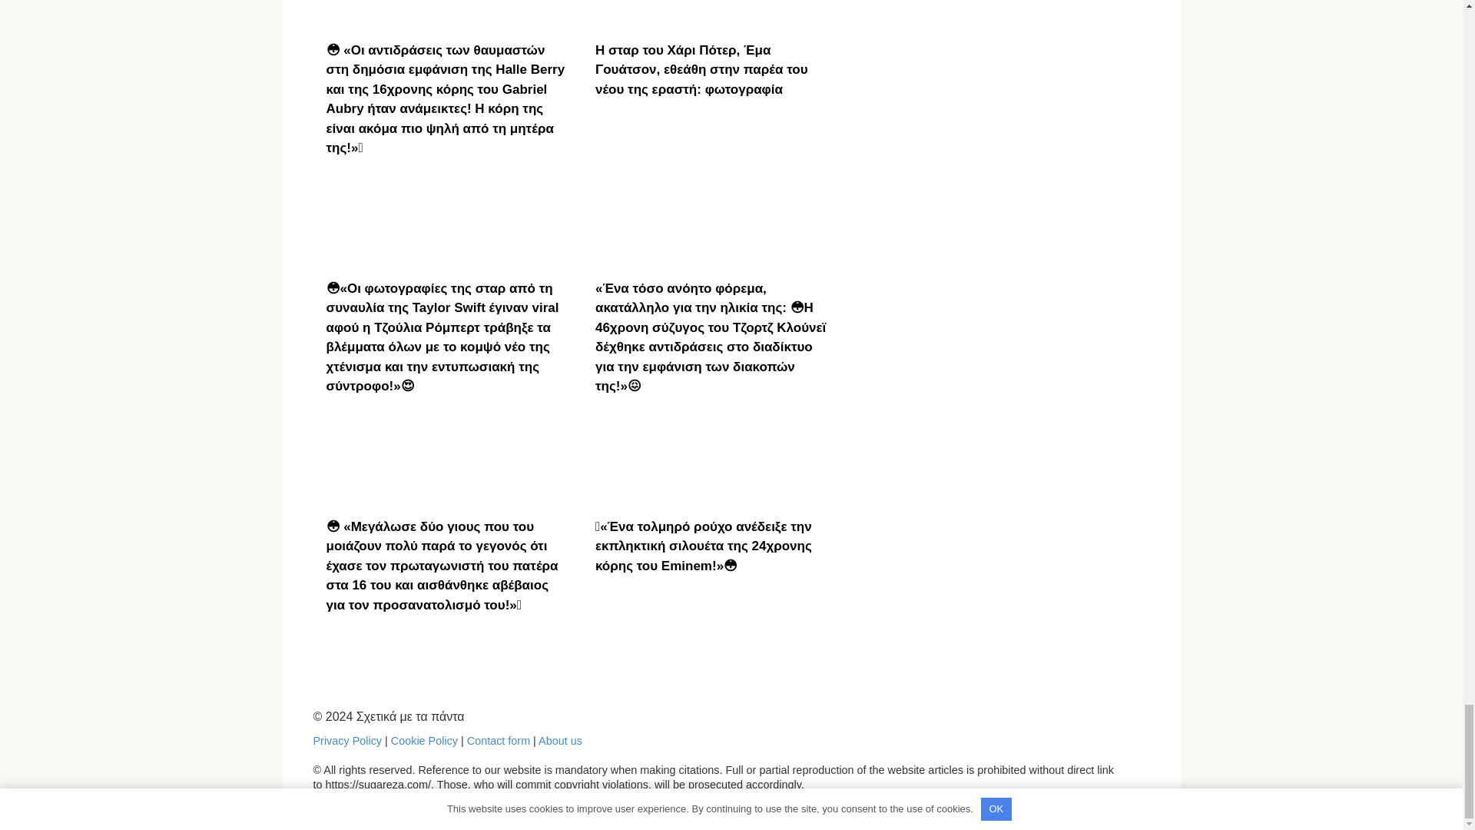 This screenshot has height=830, width=1475. I want to click on Cookie Policy, so click(424, 741).